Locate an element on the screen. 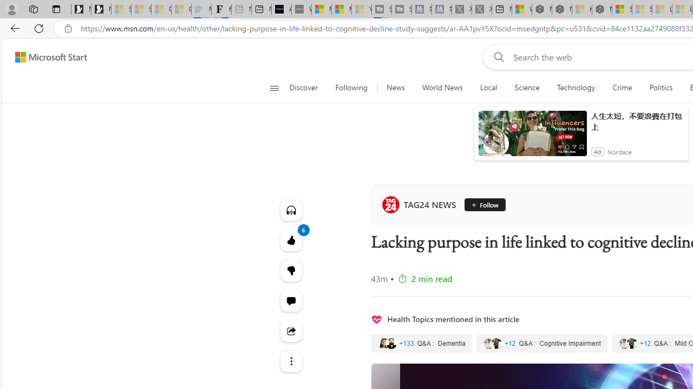  Skip to footer is located at coordinates (44, 57).